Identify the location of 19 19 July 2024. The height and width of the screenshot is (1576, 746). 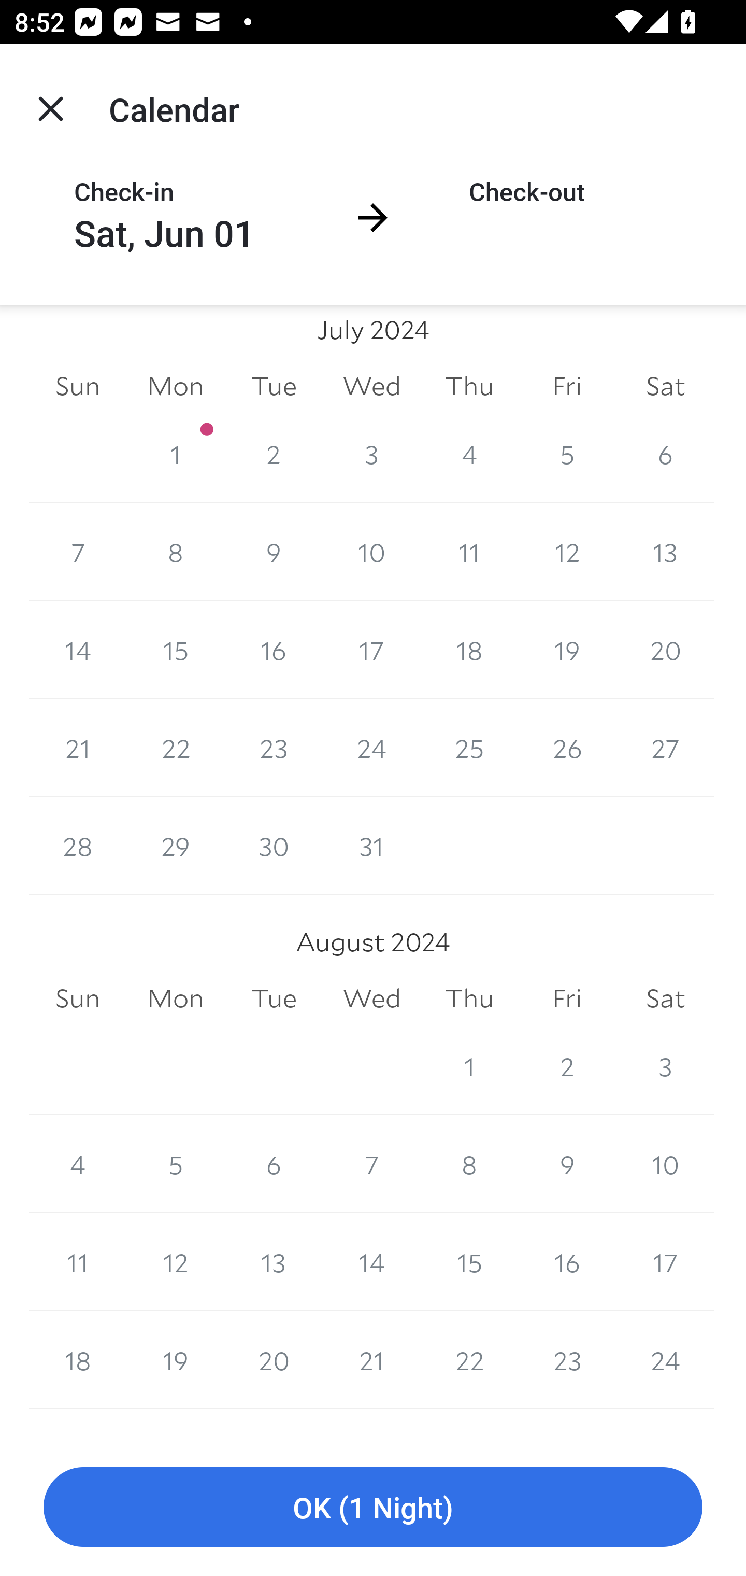
(567, 649).